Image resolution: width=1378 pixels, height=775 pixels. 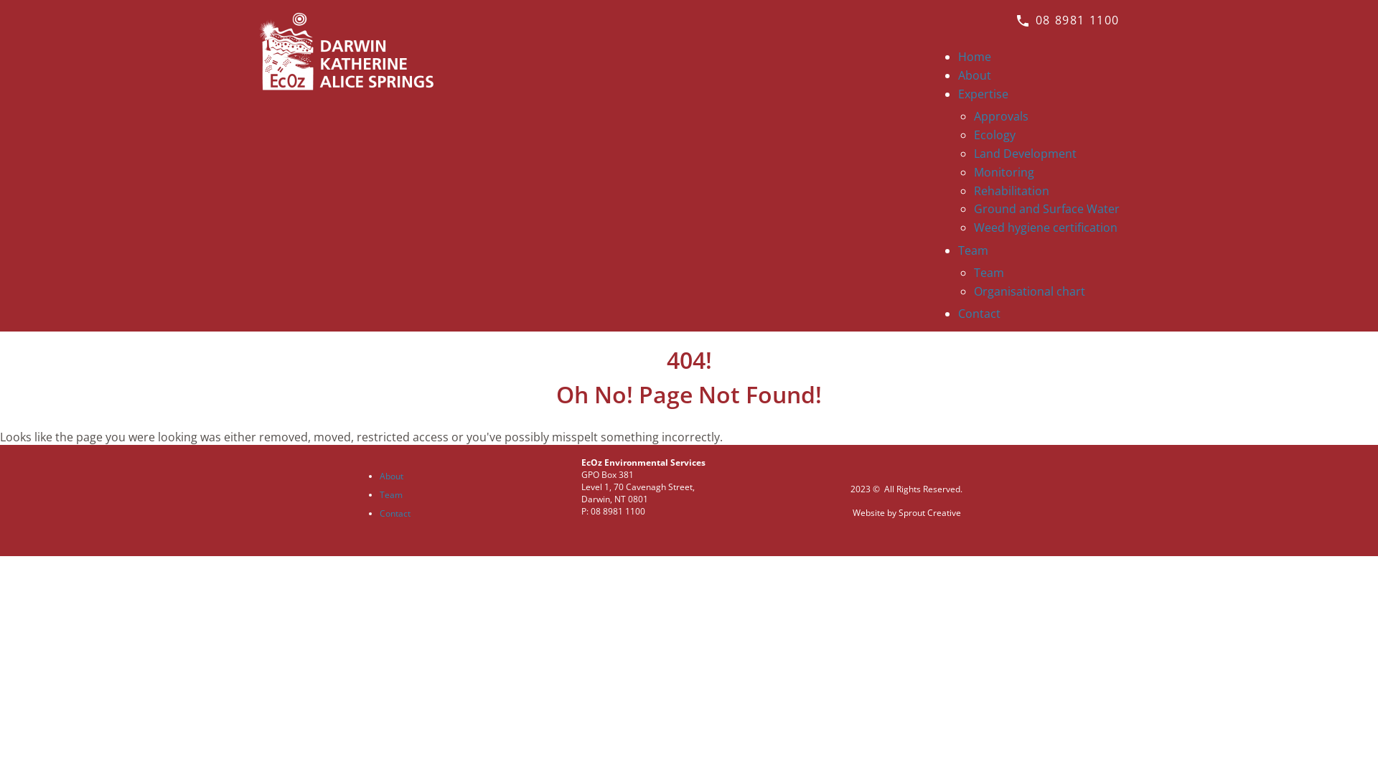 What do you see at coordinates (1046, 227) in the screenshot?
I see `Weed hygiene certification` at bounding box center [1046, 227].